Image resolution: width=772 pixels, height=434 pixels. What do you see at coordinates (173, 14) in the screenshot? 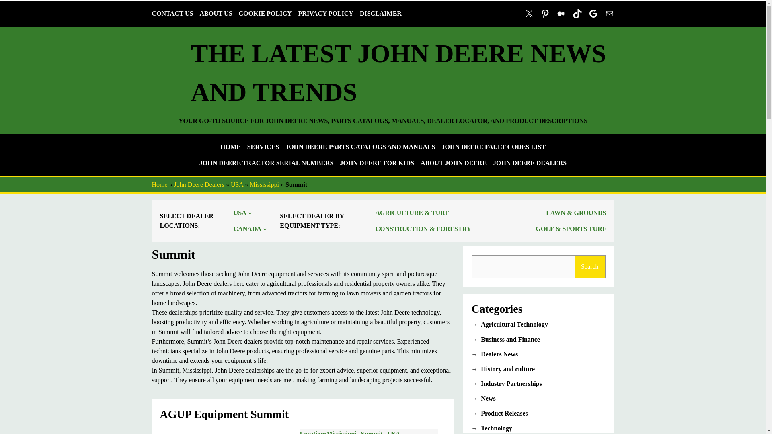
I see `CONTACT US` at bounding box center [173, 14].